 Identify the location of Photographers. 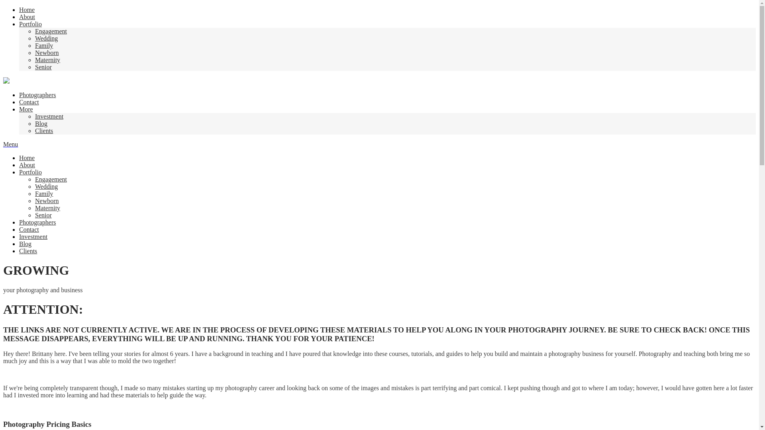
(37, 95).